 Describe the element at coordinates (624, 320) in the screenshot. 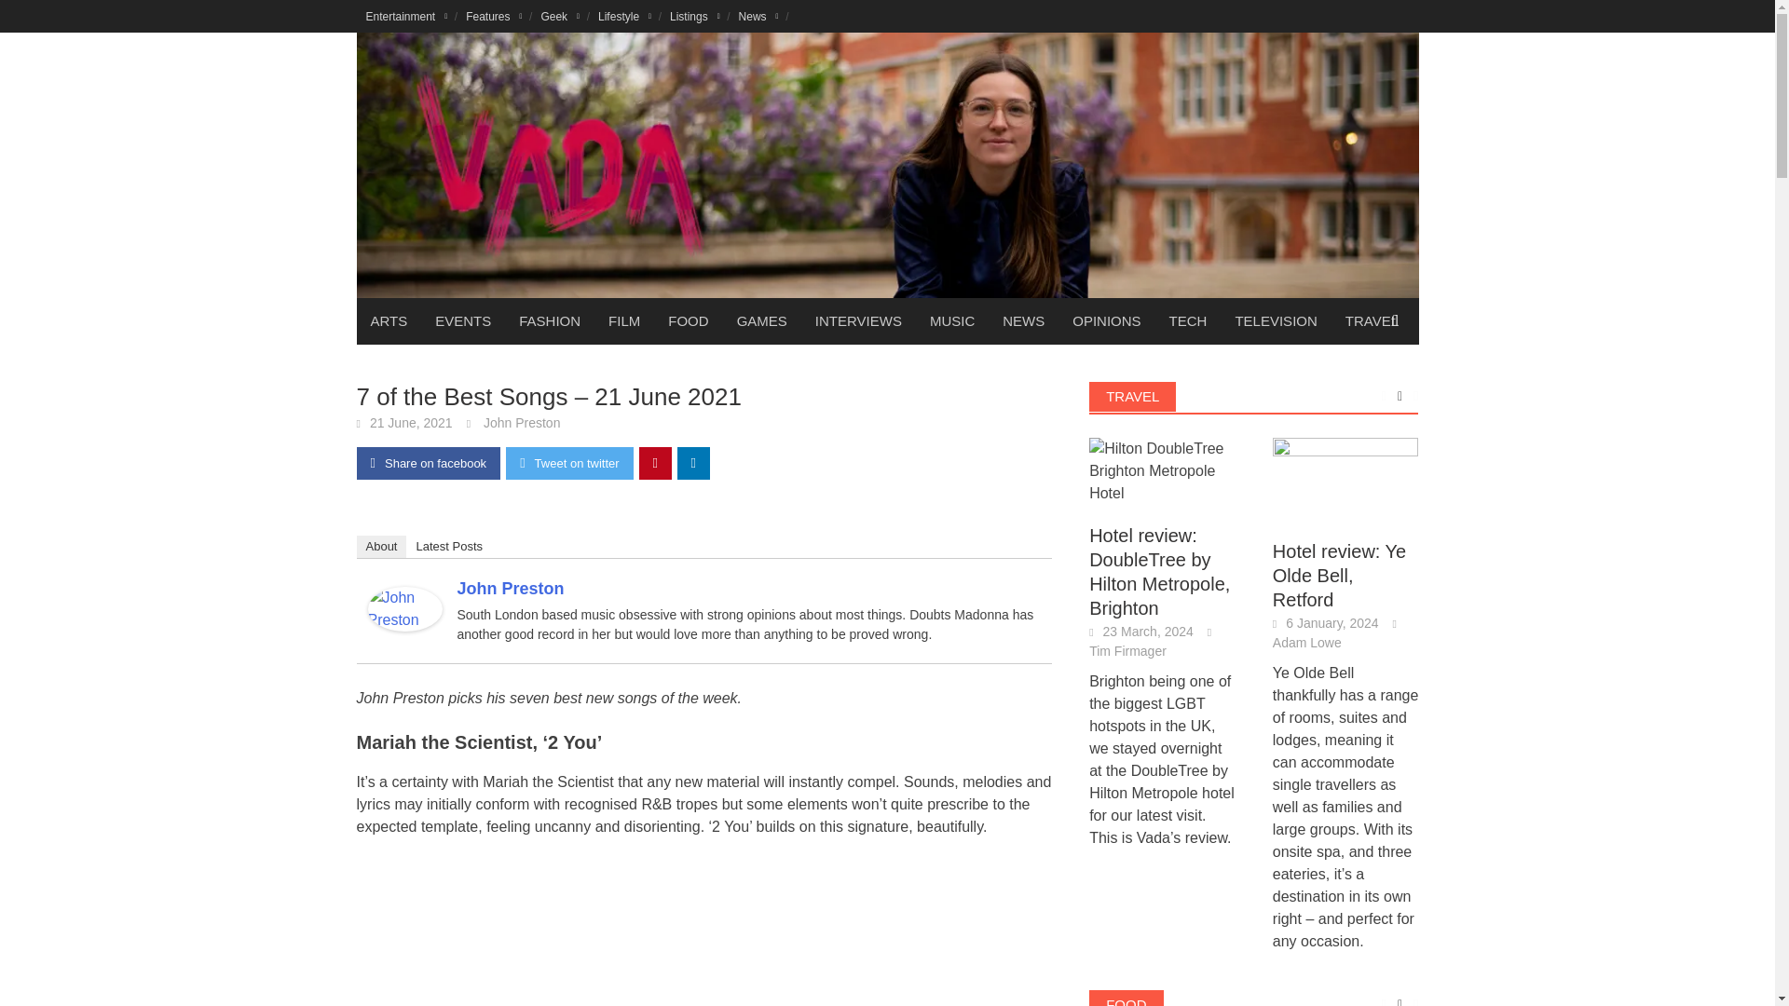

I see `FILM` at that location.